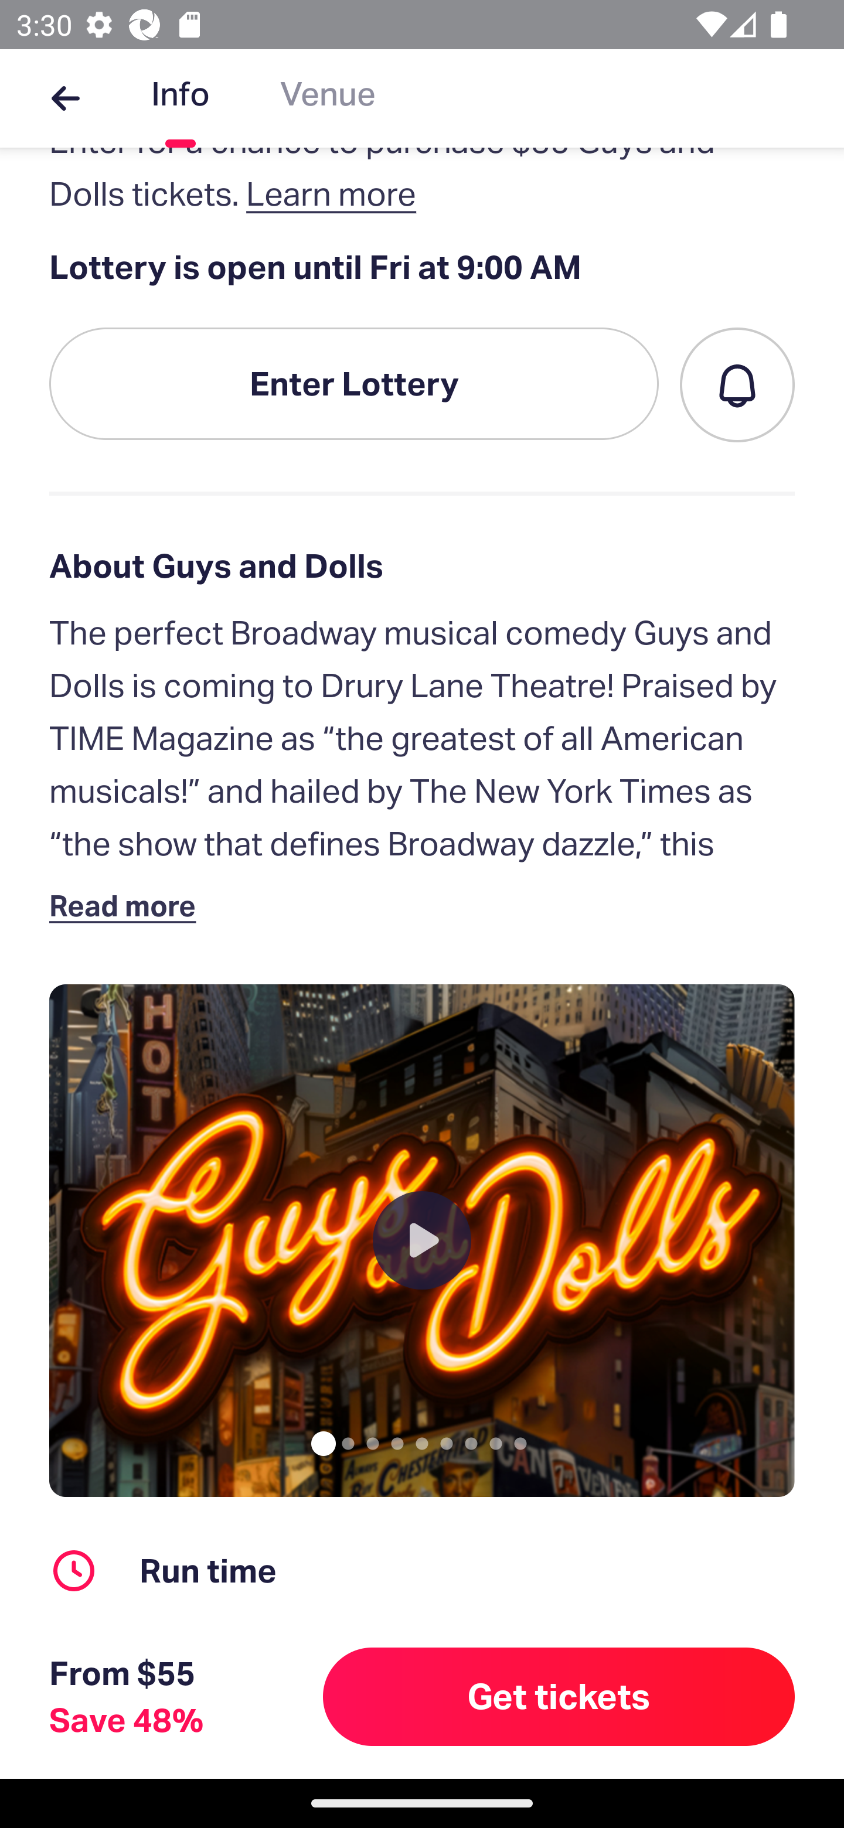 The image size is (844, 1828). What do you see at coordinates (559, 1696) in the screenshot?
I see `Get tickets` at bounding box center [559, 1696].